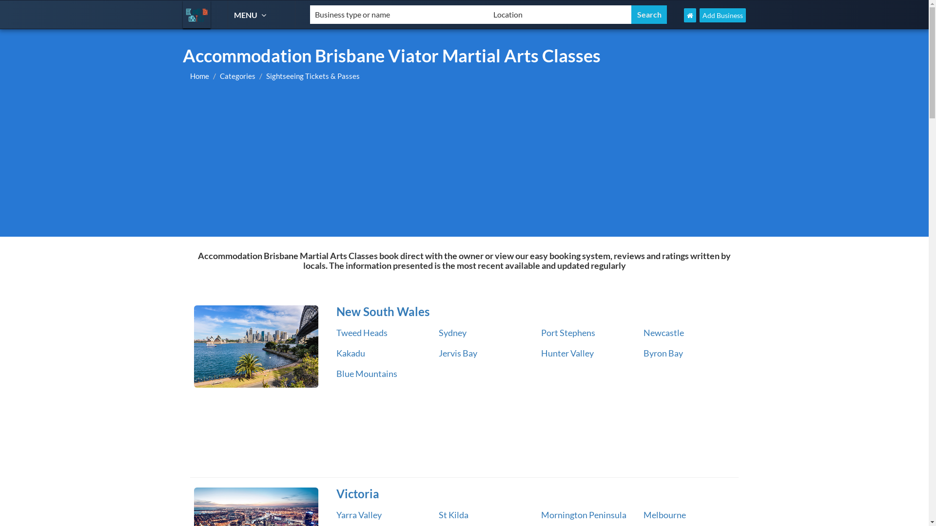 This screenshot has width=936, height=526. Describe the element at coordinates (722, 16) in the screenshot. I see `Add Business` at that location.